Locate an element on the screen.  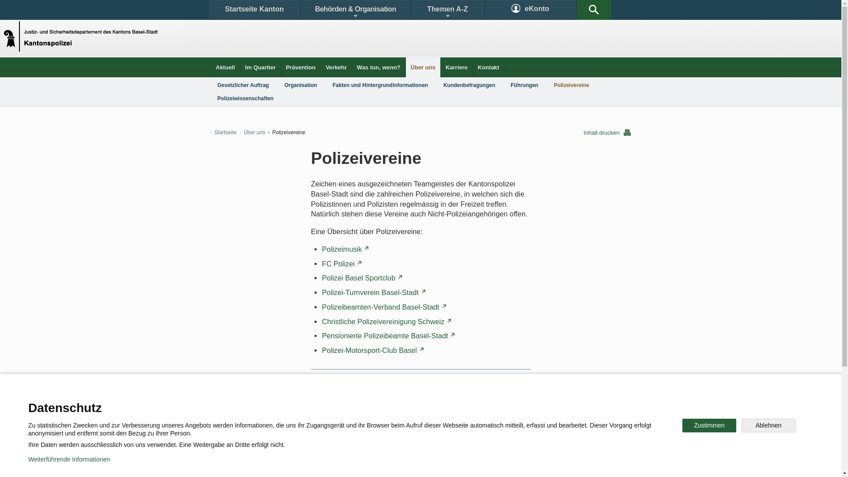
Kontakt is located at coordinates (237, 404).